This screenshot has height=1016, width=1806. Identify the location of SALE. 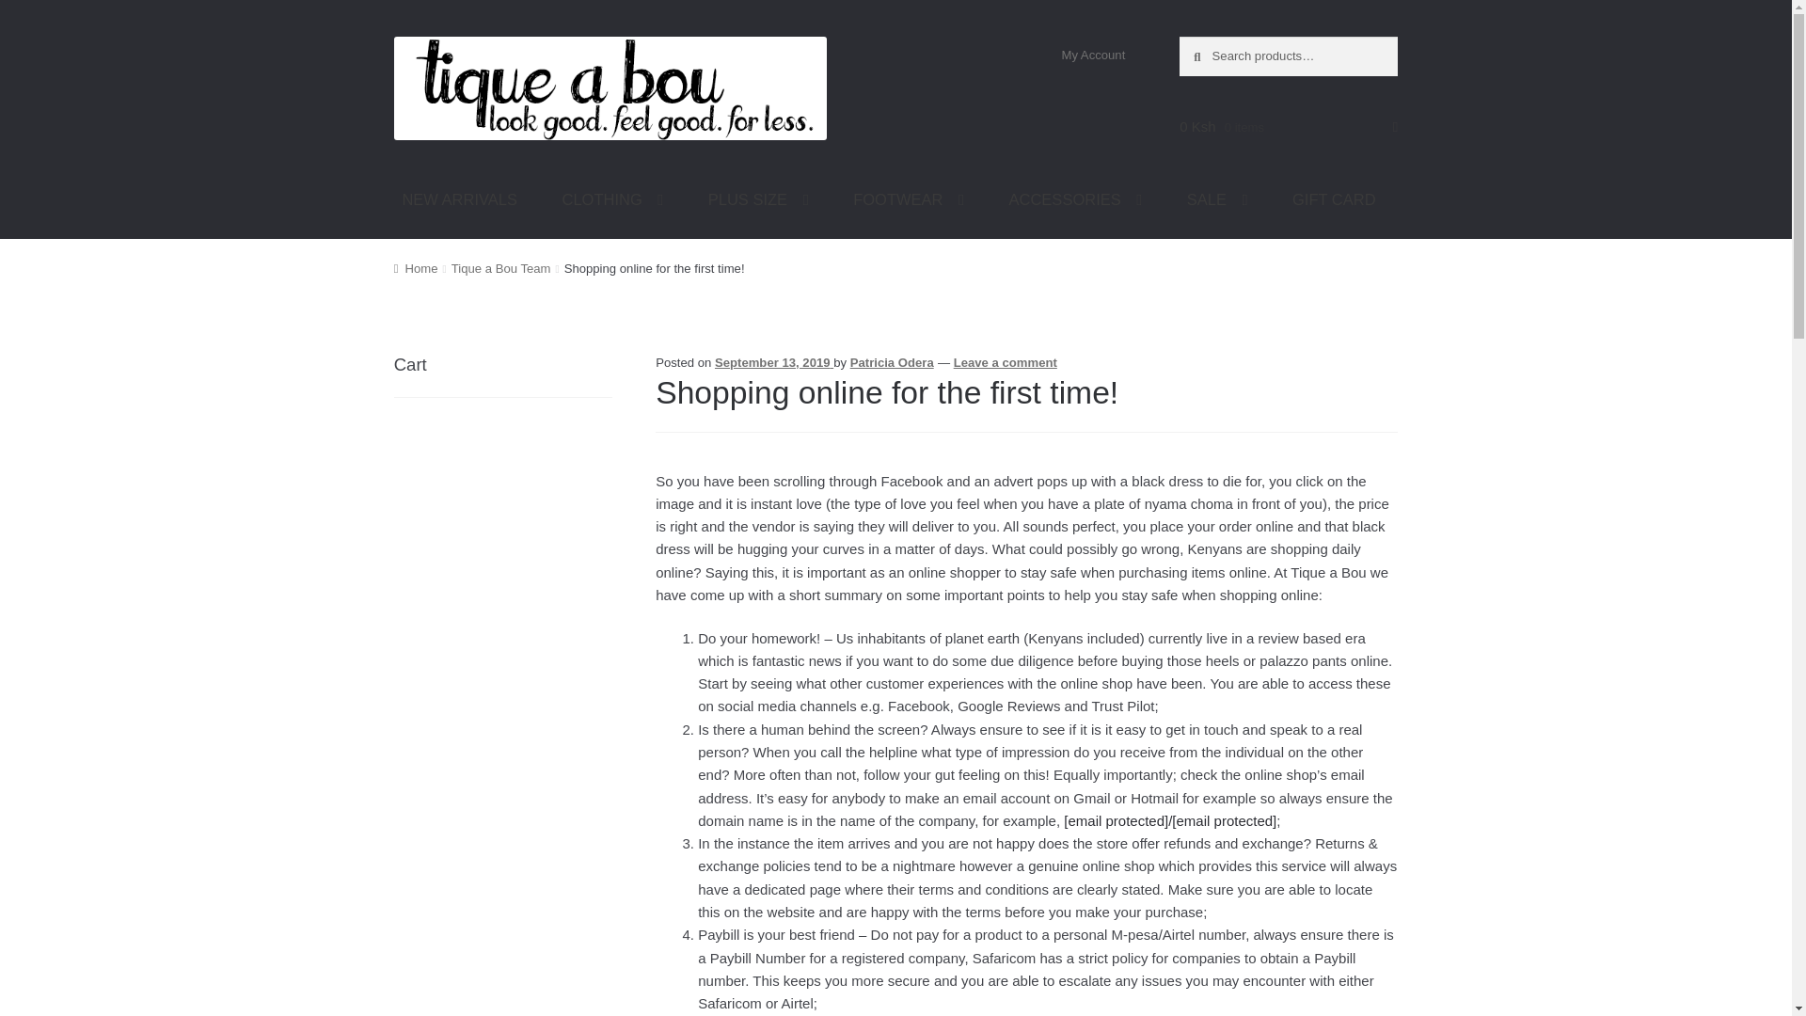
(1216, 199).